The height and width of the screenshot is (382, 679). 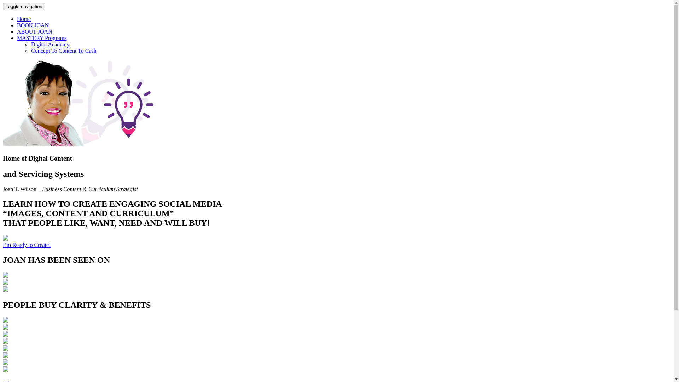 I want to click on ABOUT JOAN, so click(x=35, y=32).